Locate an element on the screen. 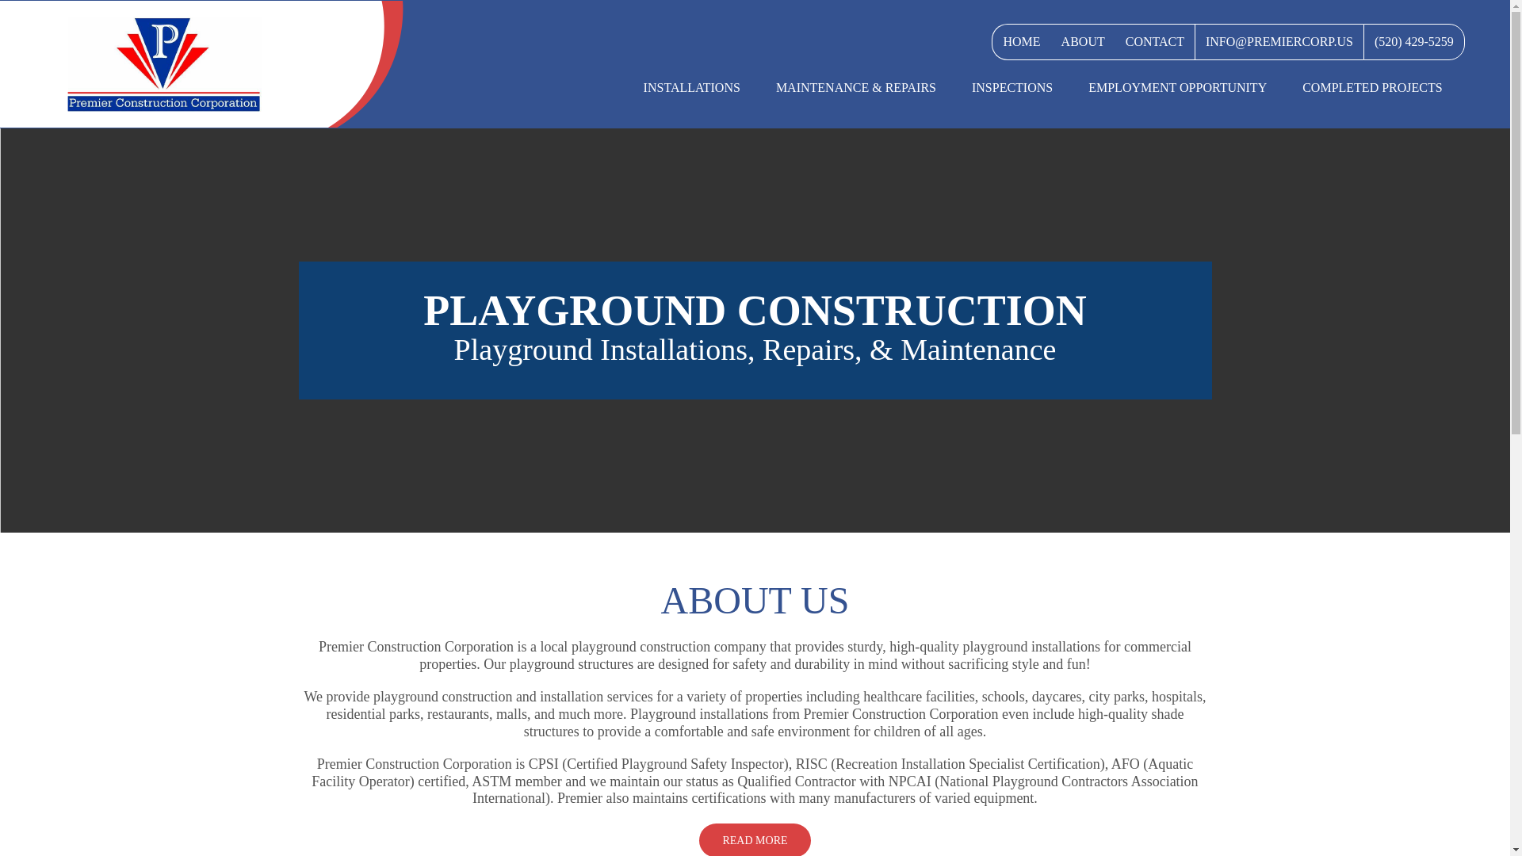  COMPLETED PROJECTS is located at coordinates (1371, 88).